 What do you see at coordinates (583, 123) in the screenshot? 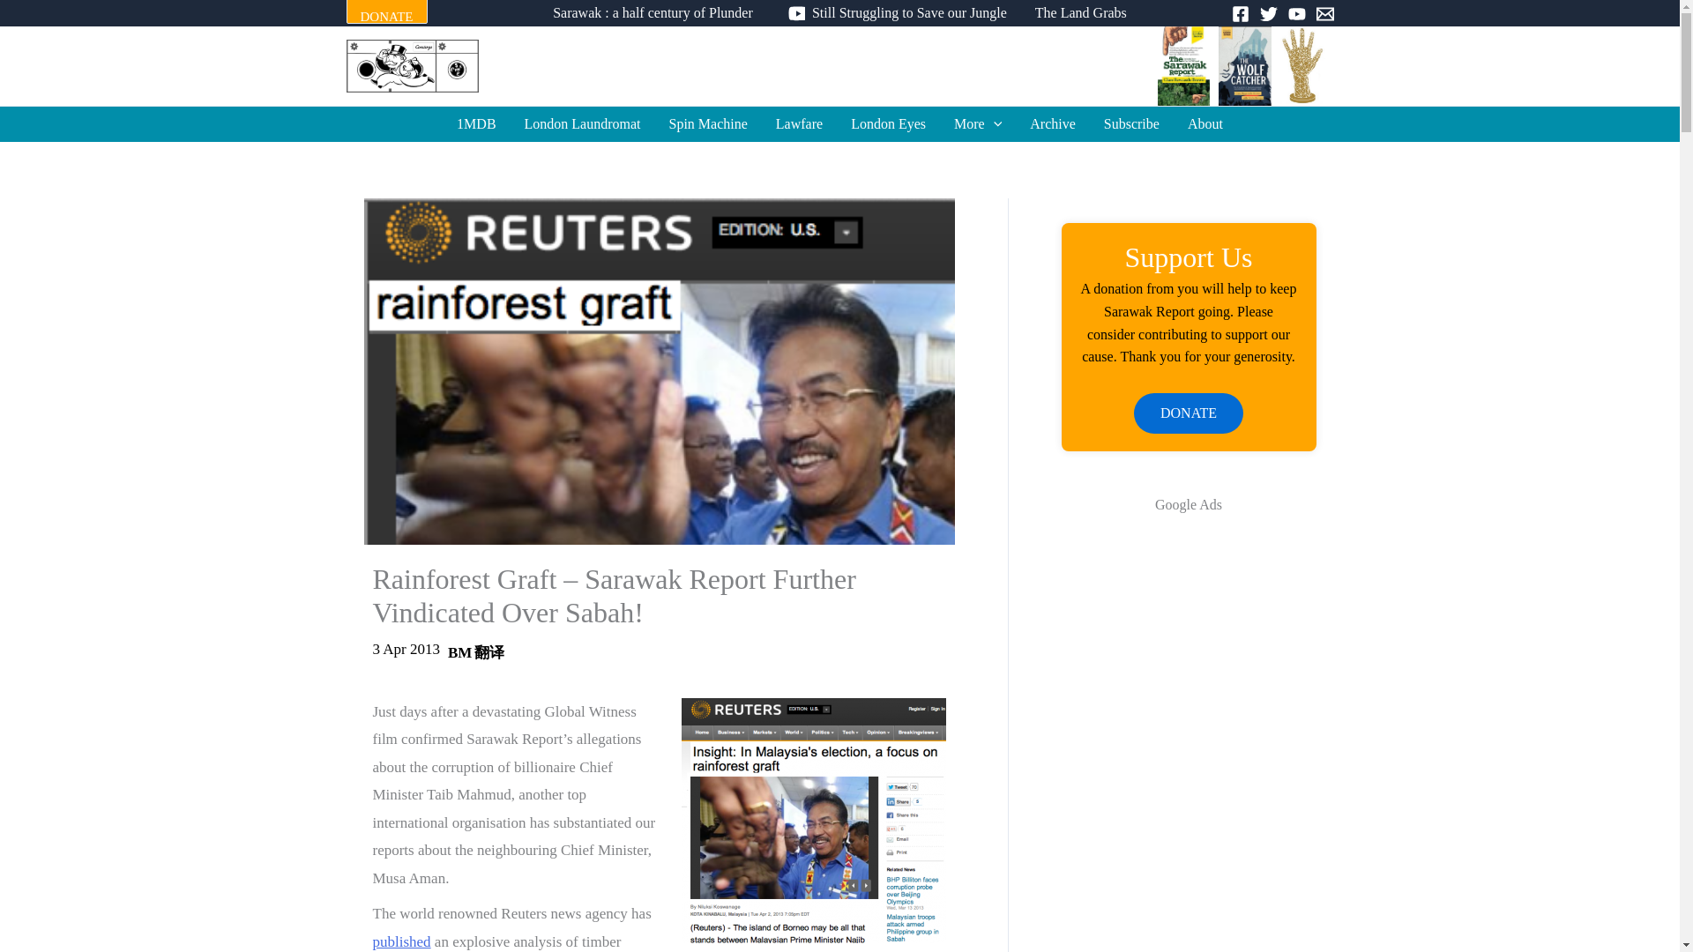
I see `London Laundromat` at bounding box center [583, 123].